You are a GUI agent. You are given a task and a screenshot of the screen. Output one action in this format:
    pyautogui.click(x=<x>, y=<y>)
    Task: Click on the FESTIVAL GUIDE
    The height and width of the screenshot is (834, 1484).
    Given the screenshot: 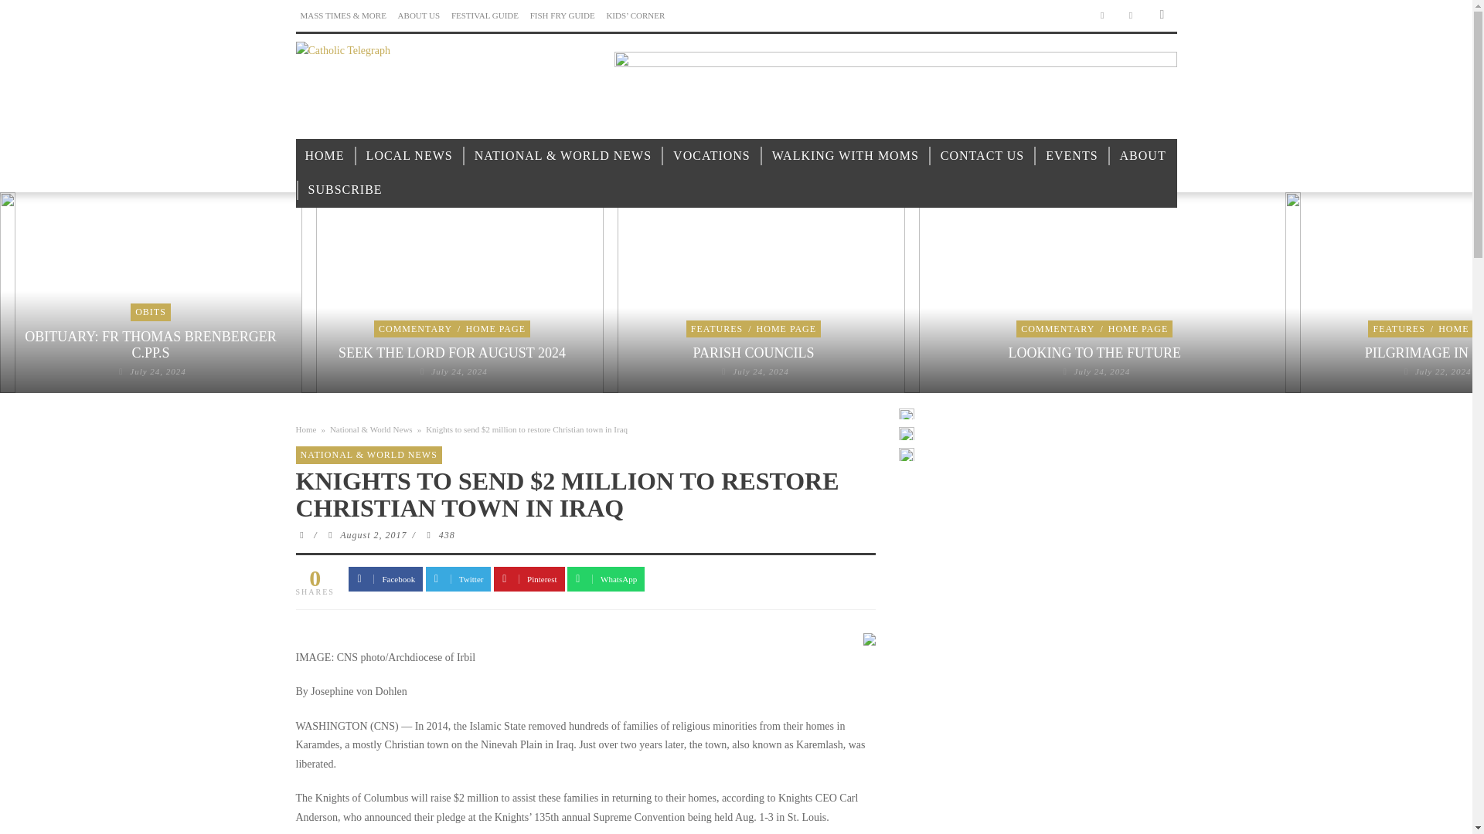 What is the action you would take?
    pyautogui.click(x=485, y=15)
    